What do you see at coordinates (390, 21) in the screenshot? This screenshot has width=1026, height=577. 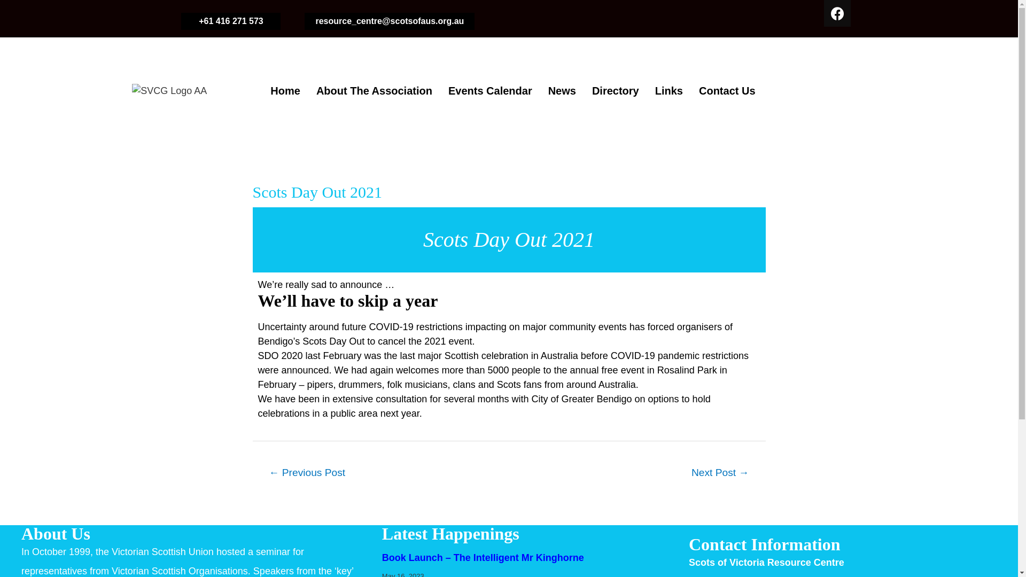 I see `resource_centre@scotsofaus.org.au` at bounding box center [390, 21].